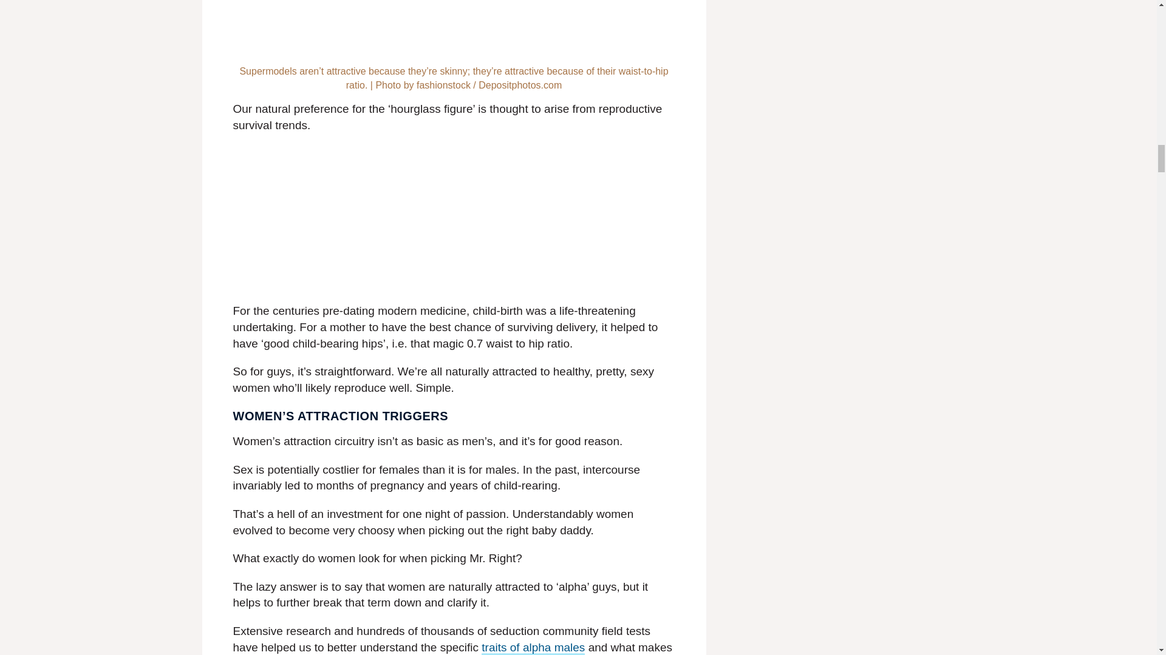  What do you see at coordinates (454, 29) in the screenshot?
I see `Alessandra Ambrosio` at bounding box center [454, 29].